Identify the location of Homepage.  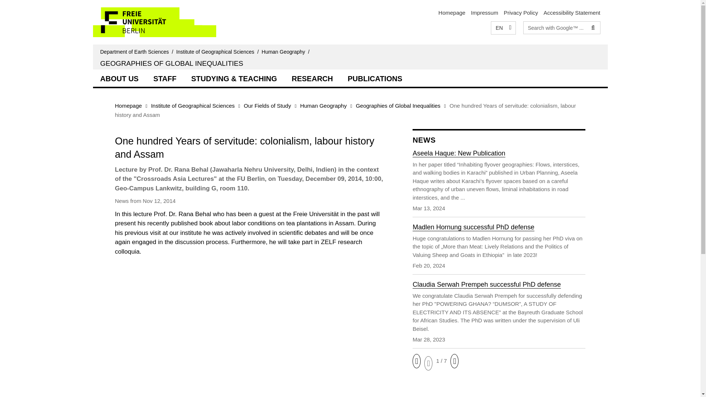
(128, 105).